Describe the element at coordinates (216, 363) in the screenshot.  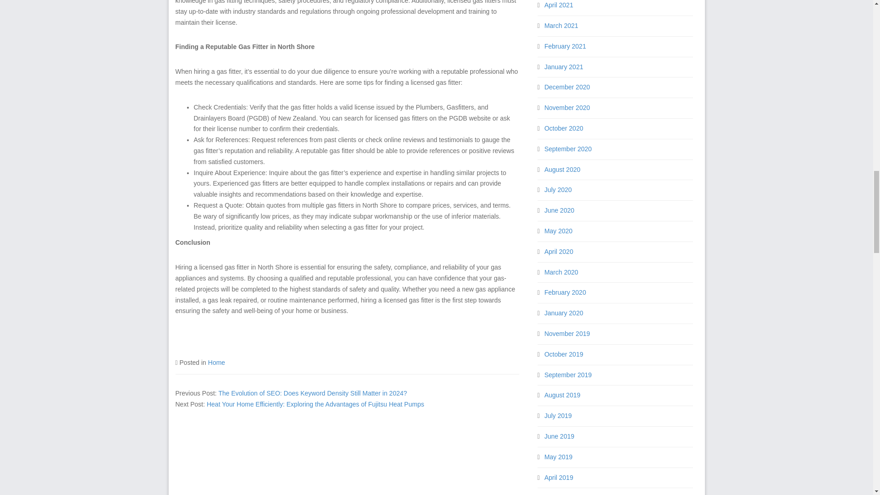
I see `Home` at that location.